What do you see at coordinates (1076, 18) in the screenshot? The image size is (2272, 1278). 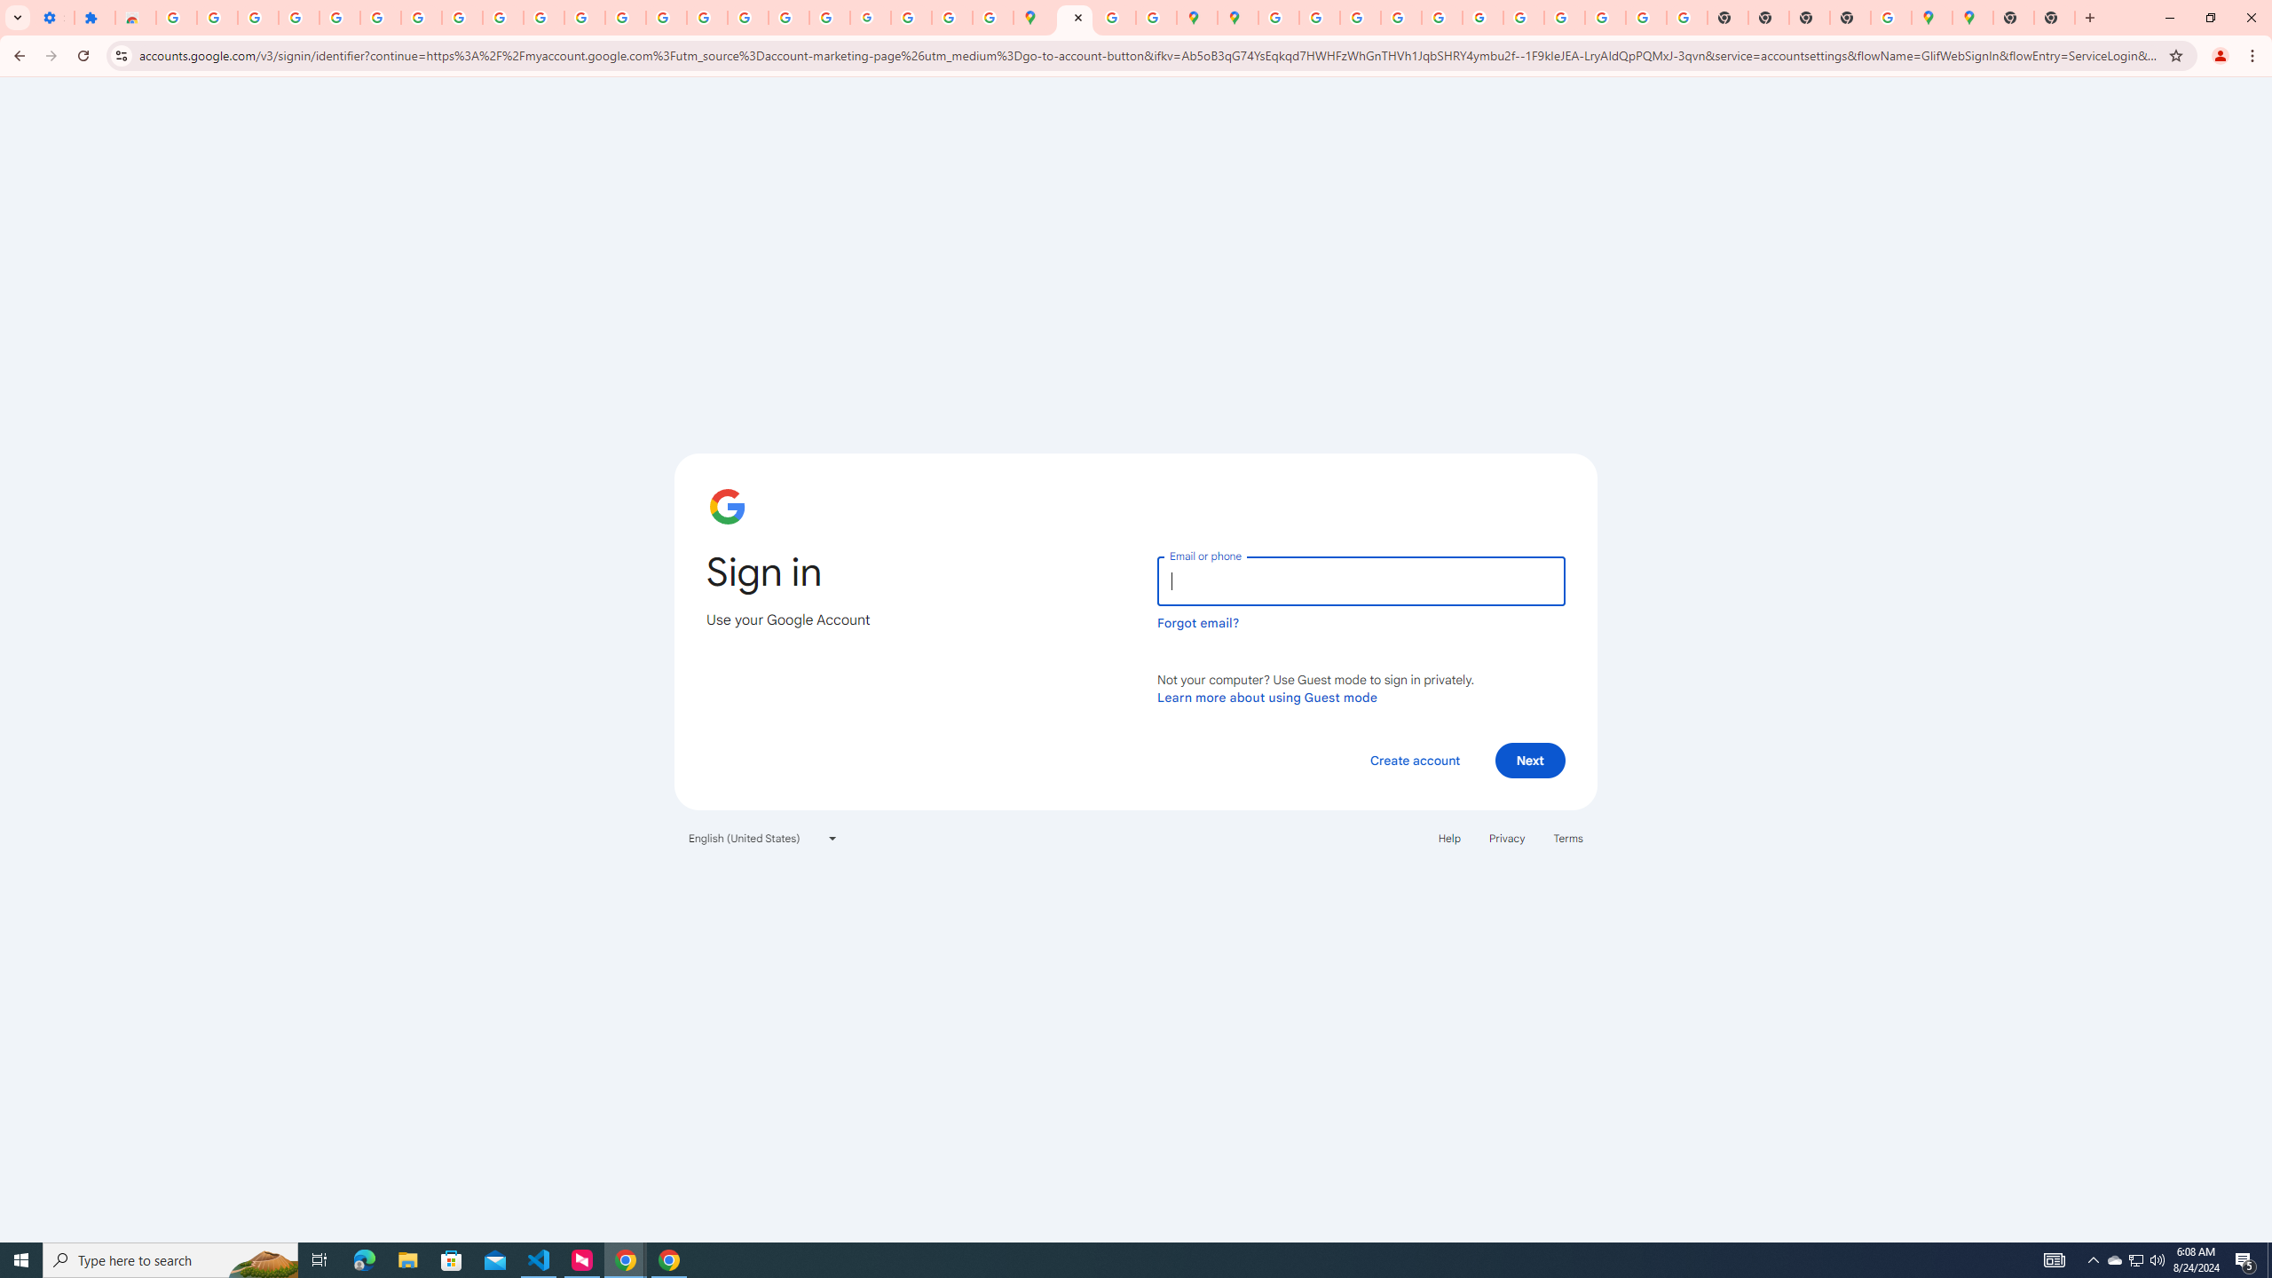 I see `Sign in - Google Accounts` at bounding box center [1076, 18].